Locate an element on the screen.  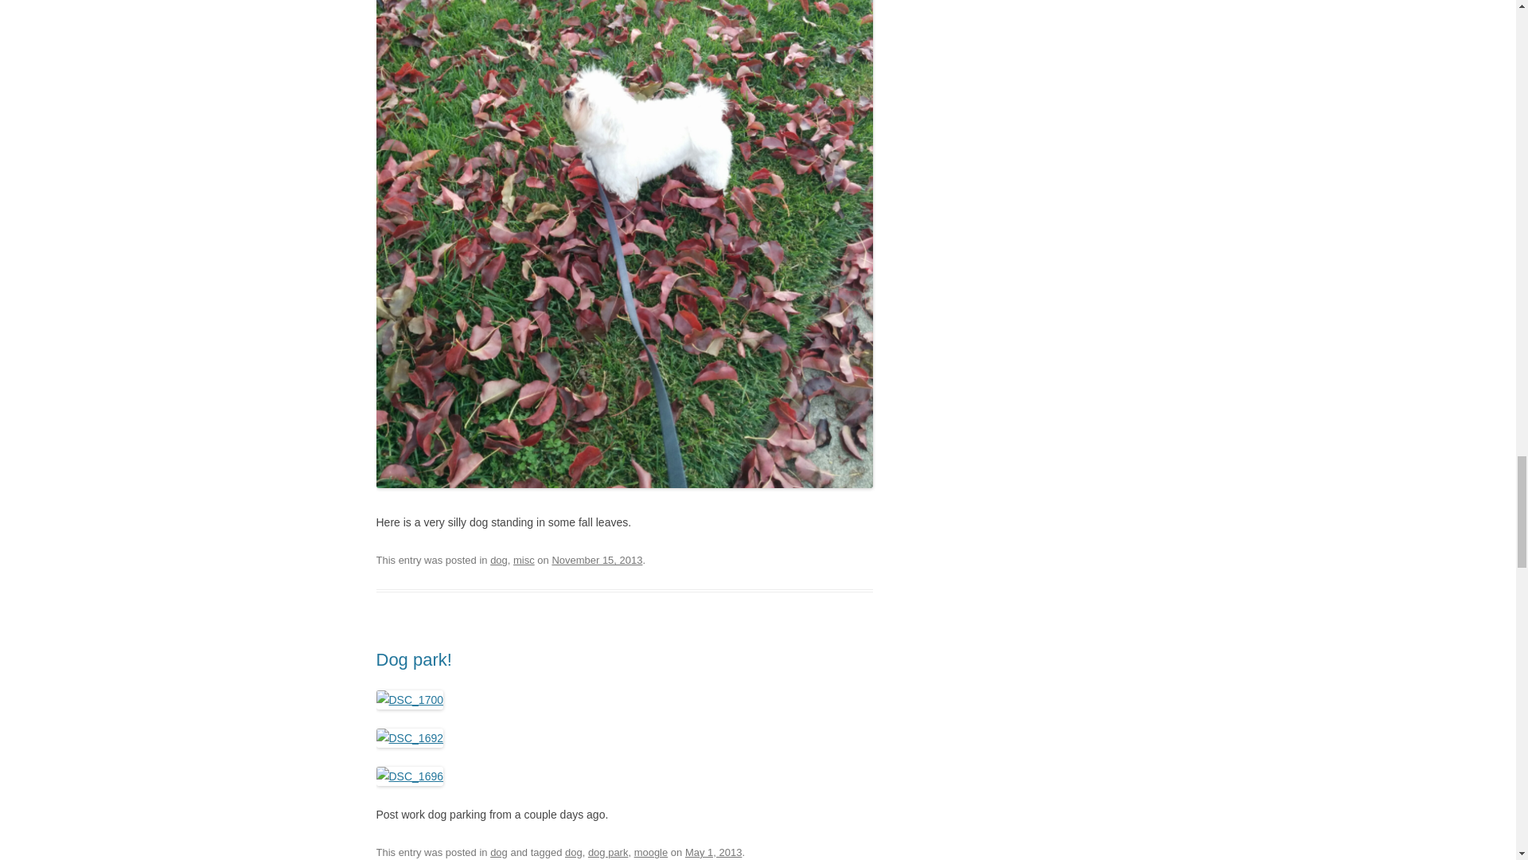
May 1, 2013 is located at coordinates (713, 852).